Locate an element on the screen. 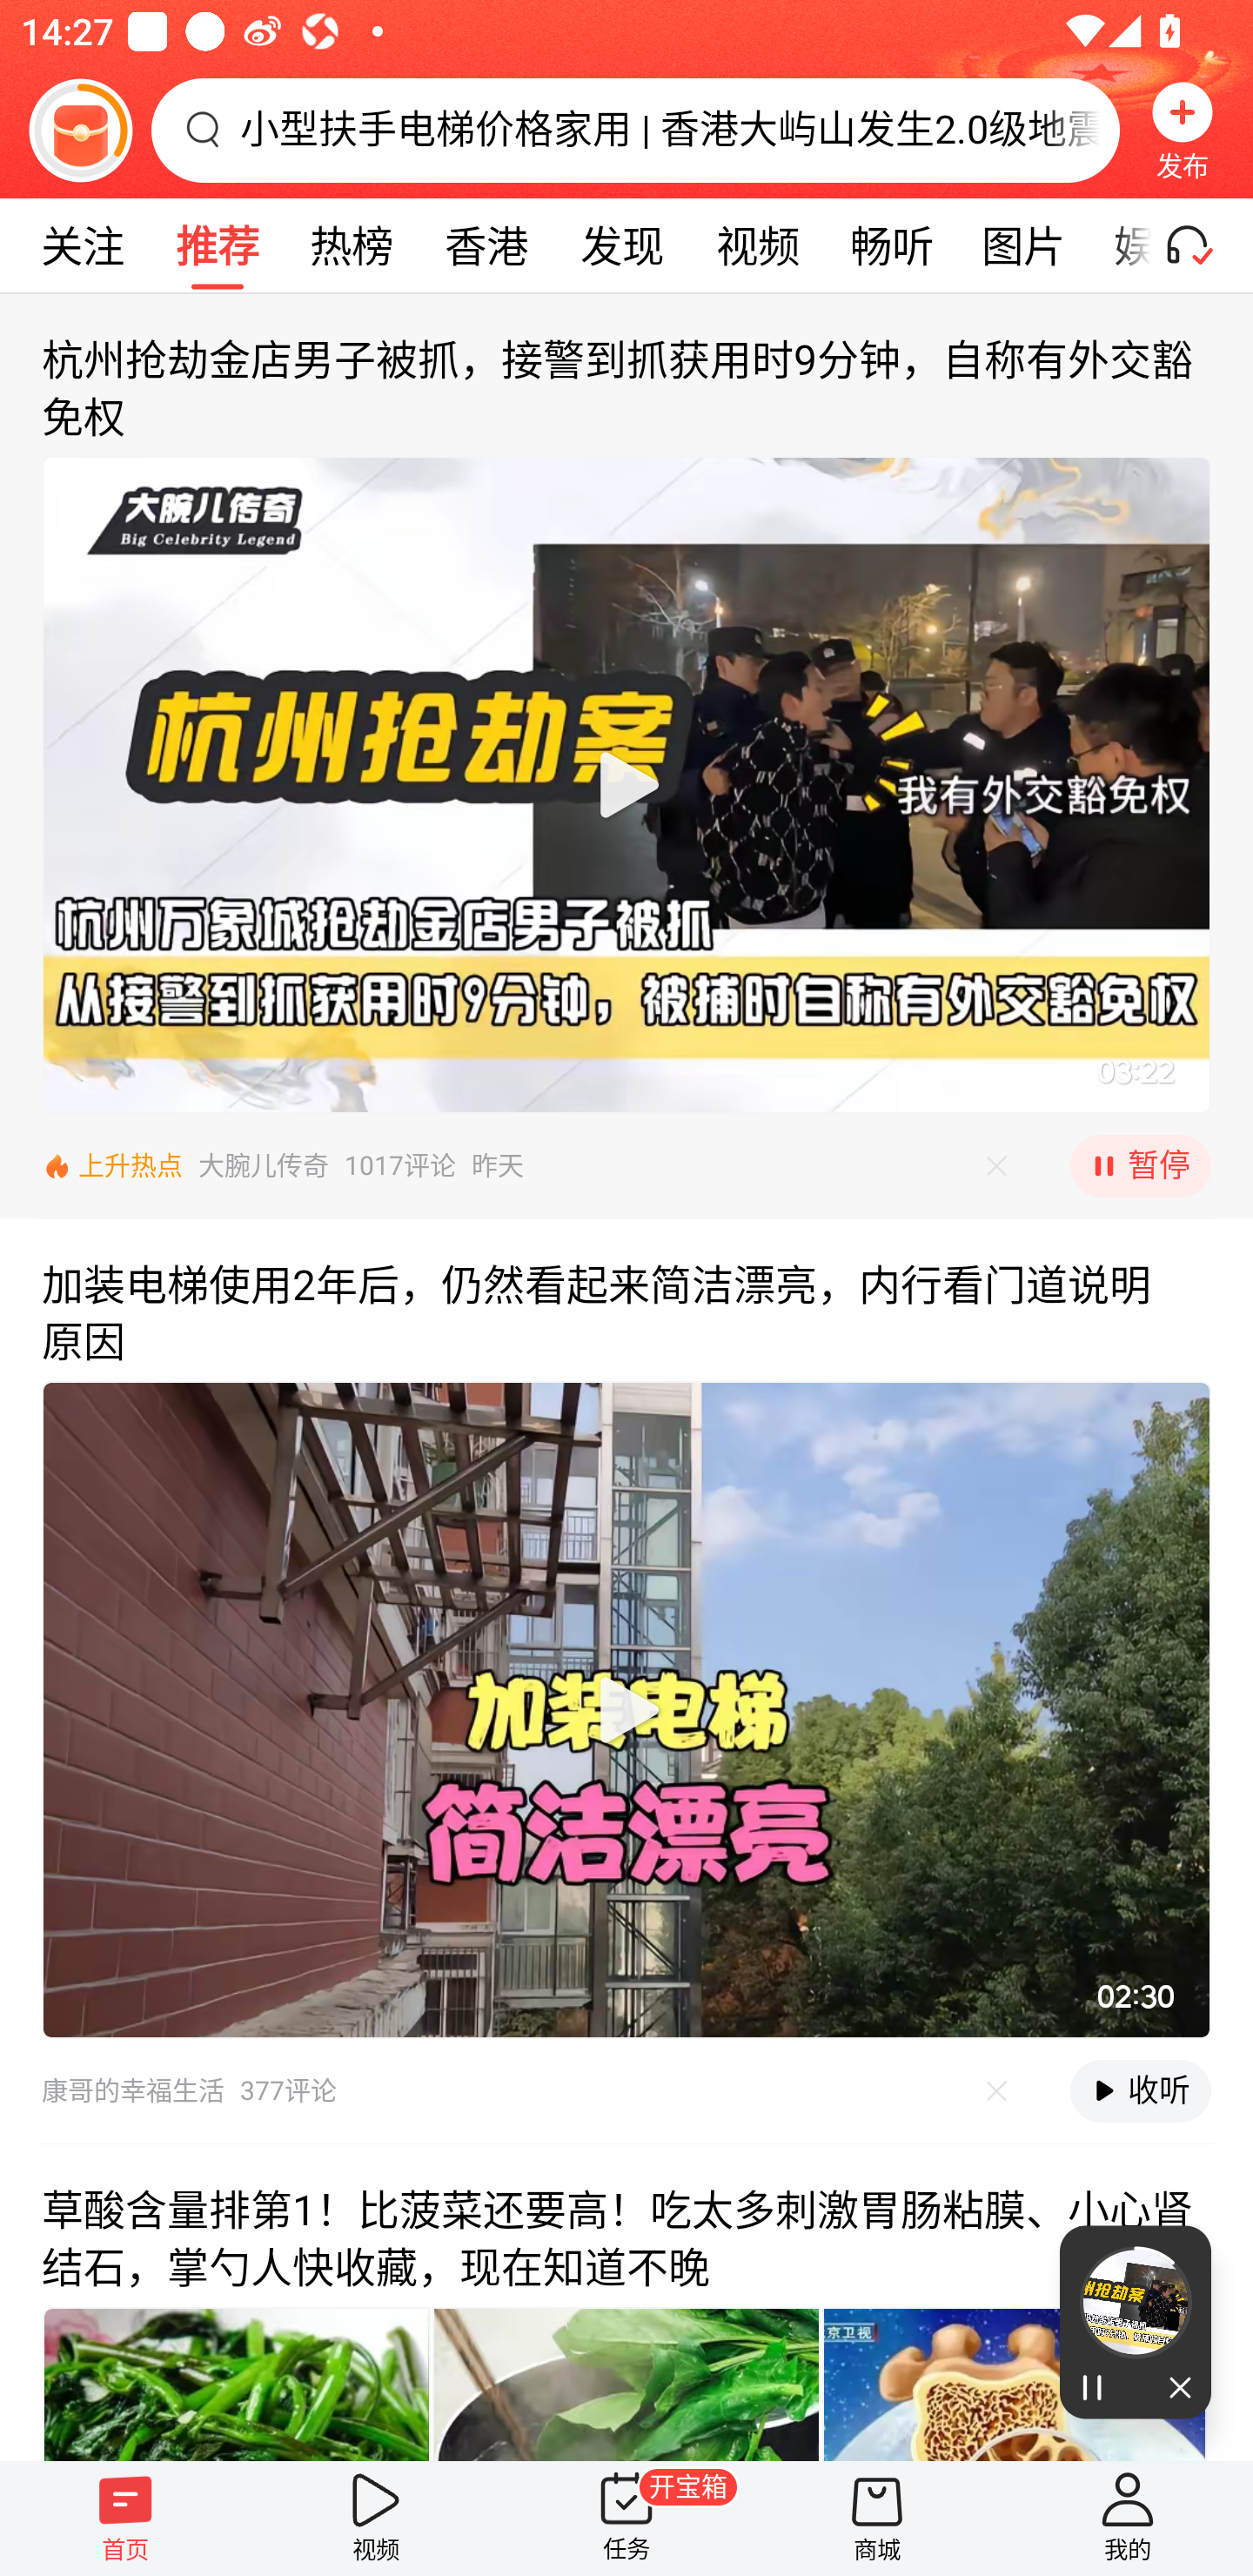 Image resolution: width=1253 pixels, height=2576 pixels. 暂停 is located at coordinates (1097, 2389).